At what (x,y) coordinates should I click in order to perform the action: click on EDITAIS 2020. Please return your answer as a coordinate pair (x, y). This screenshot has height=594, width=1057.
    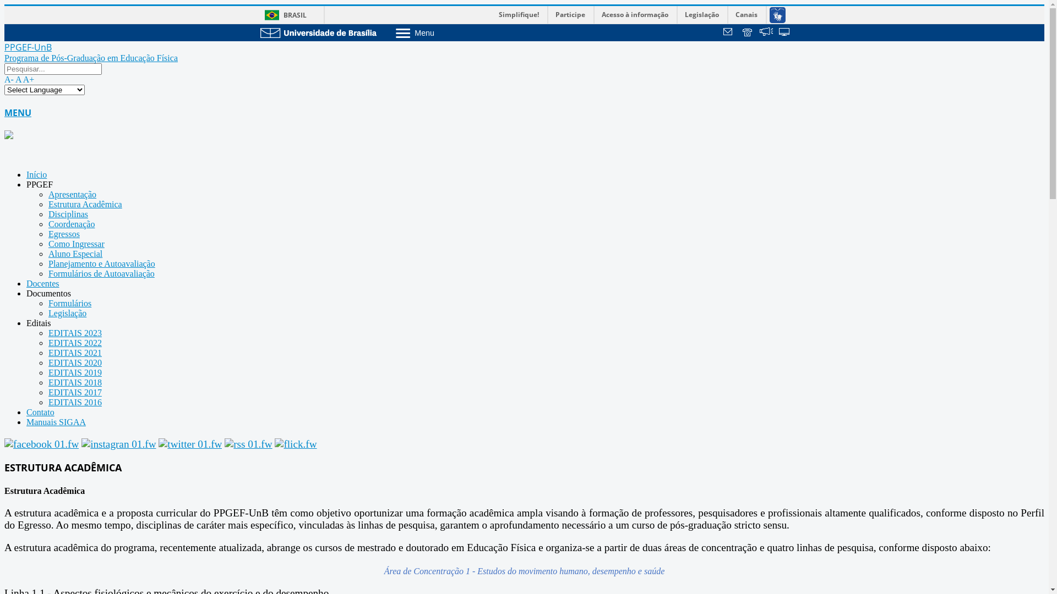
    Looking at the image, I should click on (75, 363).